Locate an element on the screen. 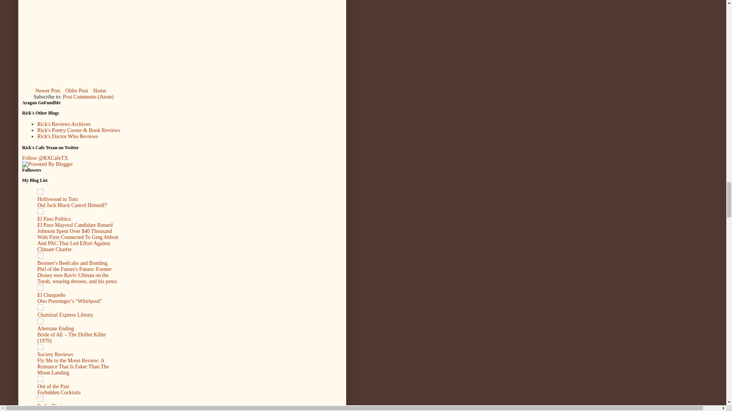 Image resolution: width=732 pixels, height=411 pixels. Rick's Doctor Who Reviews is located at coordinates (67, 136).